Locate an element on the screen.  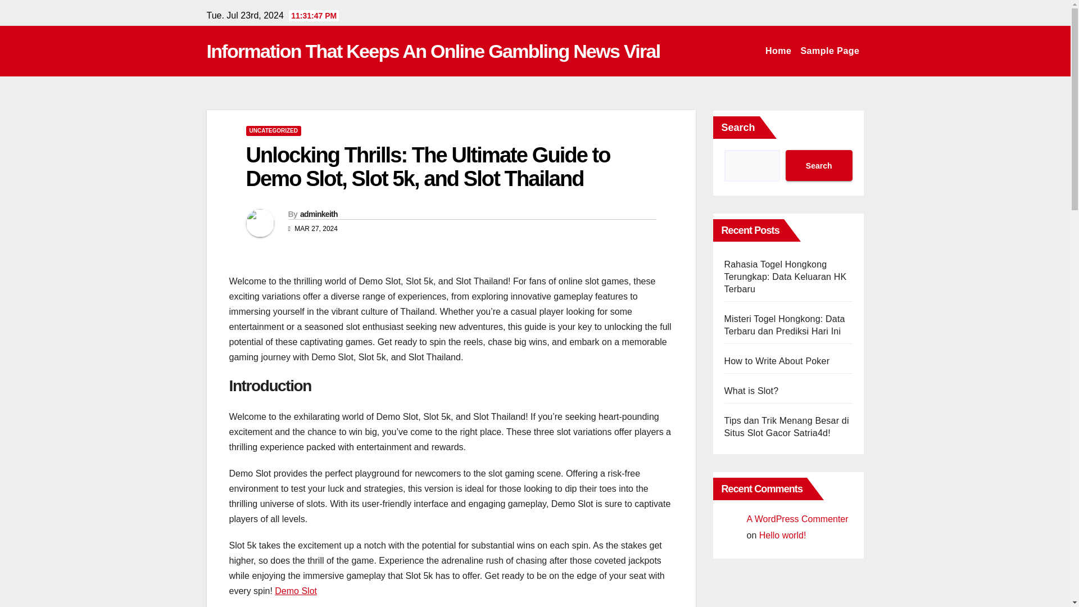
Tips dan Trik Menang Besar di Situs Slot Gacor Satria4d! is located at coordinates (786, 426).